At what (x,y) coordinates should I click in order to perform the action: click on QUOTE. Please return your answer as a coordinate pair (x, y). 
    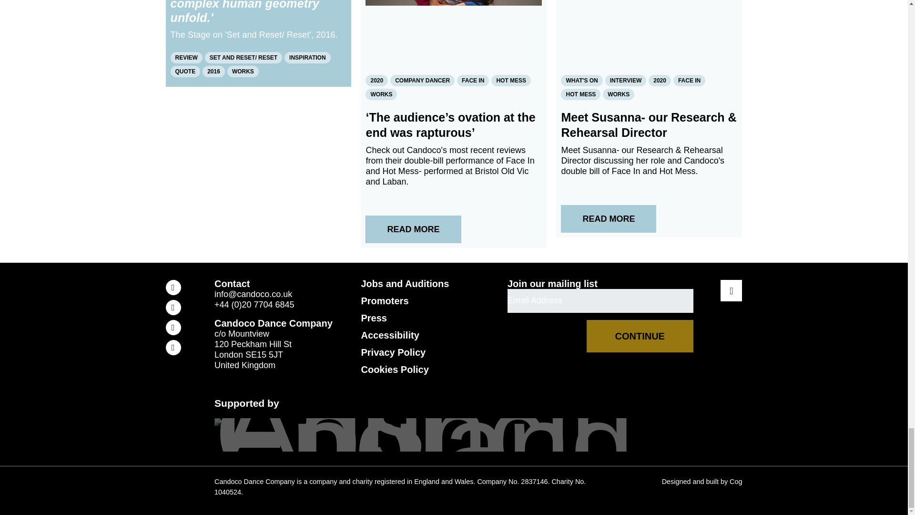
    Looking at the image, I should click on (185, 71).